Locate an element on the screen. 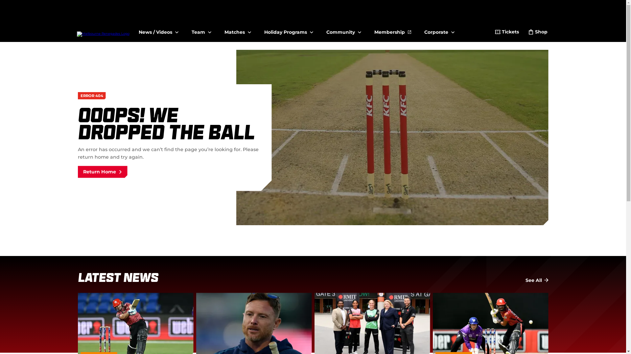 Image resolution: width=631 pixels, height=354 pixels. Shop
(opens new window) is located at coordinates (538, 33).